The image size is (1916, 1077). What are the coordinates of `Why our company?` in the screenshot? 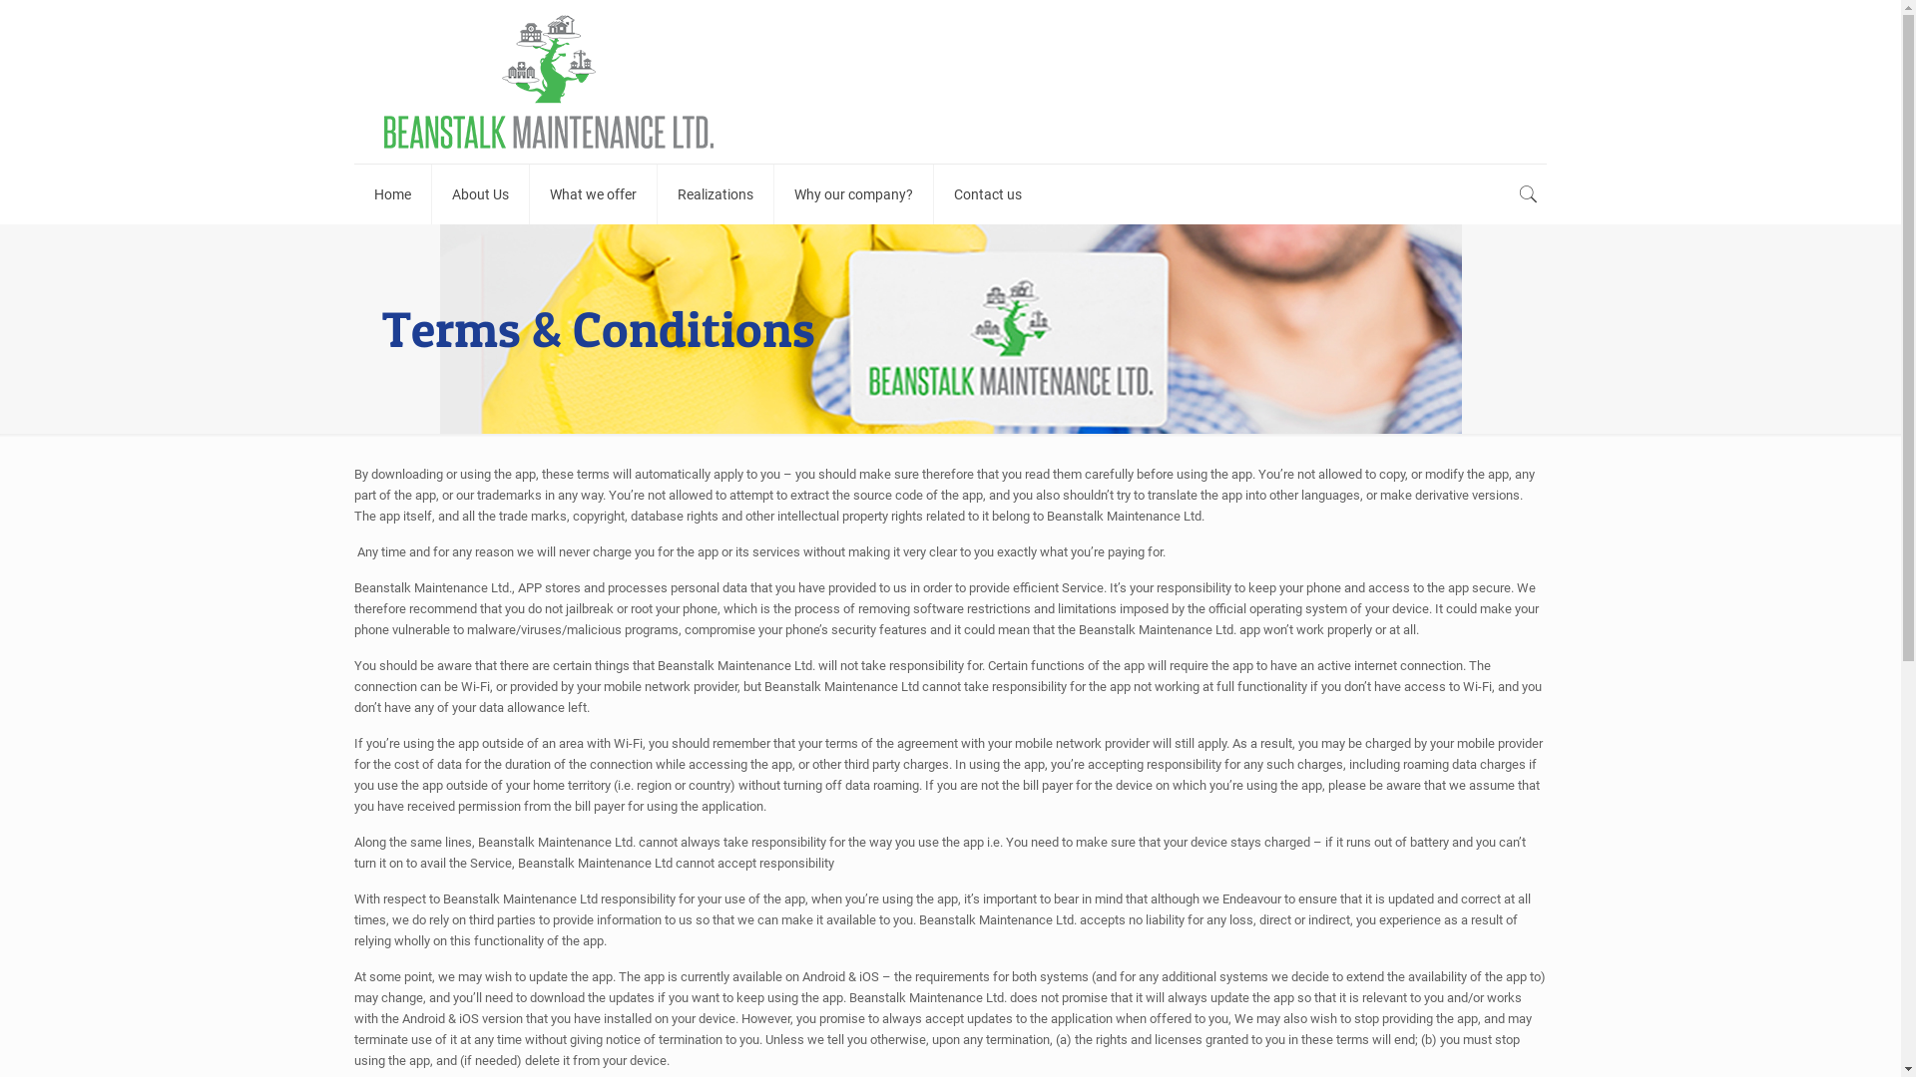 It's located at (854, 194).